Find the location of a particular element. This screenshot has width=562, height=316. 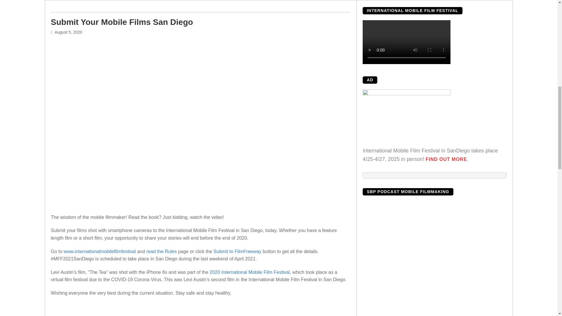

Submit to FilmFreeway is located at coordinates (237, 252).